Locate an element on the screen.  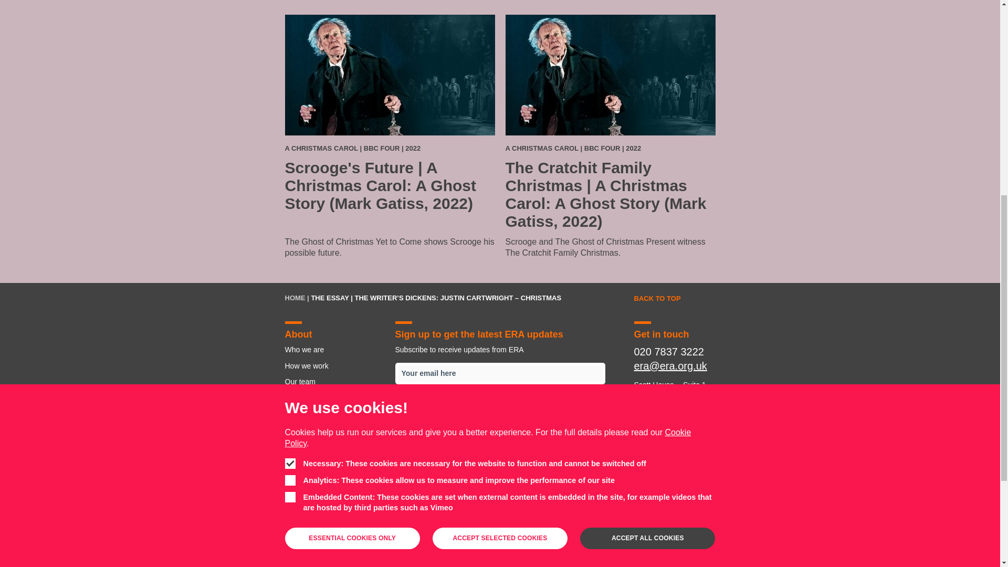
Updates is located at coordinates (612, 524).